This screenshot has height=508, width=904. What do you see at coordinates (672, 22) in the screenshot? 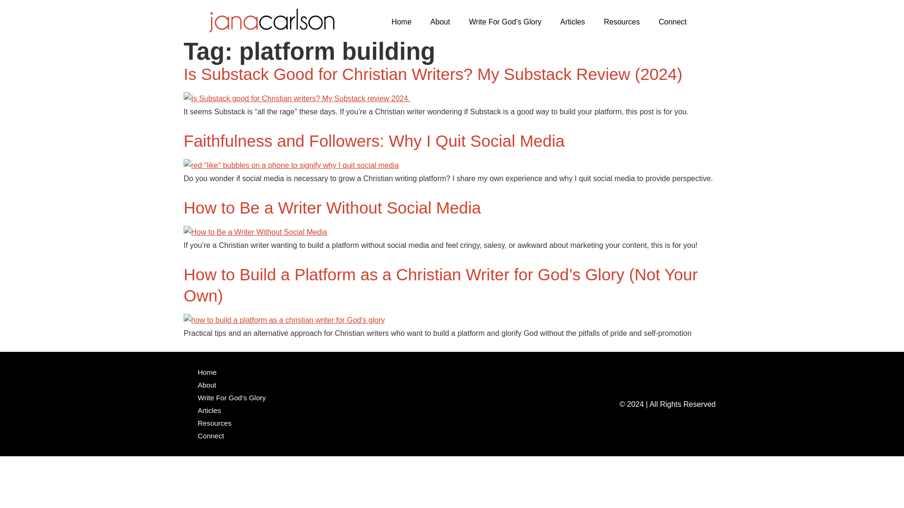
I see `Connect` at bounding box center [672, 22].